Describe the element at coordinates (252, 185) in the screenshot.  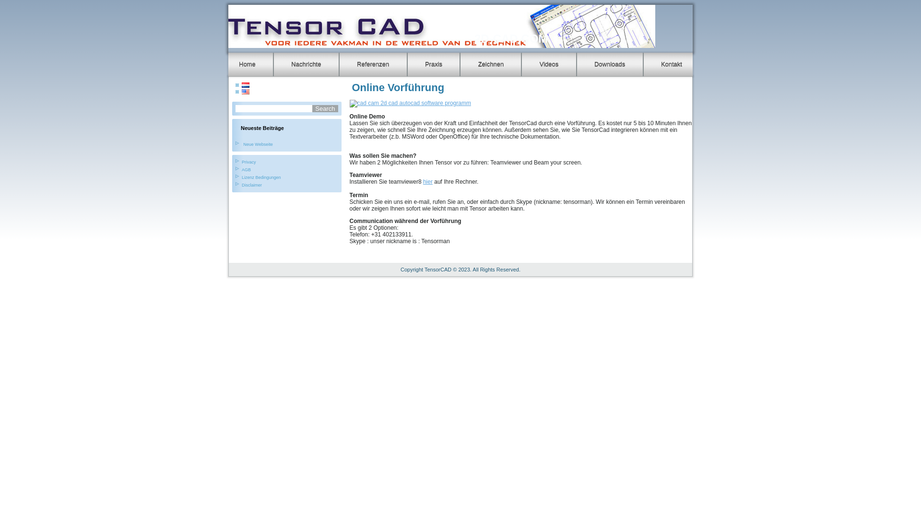
I see `Disclaimer` at that location.